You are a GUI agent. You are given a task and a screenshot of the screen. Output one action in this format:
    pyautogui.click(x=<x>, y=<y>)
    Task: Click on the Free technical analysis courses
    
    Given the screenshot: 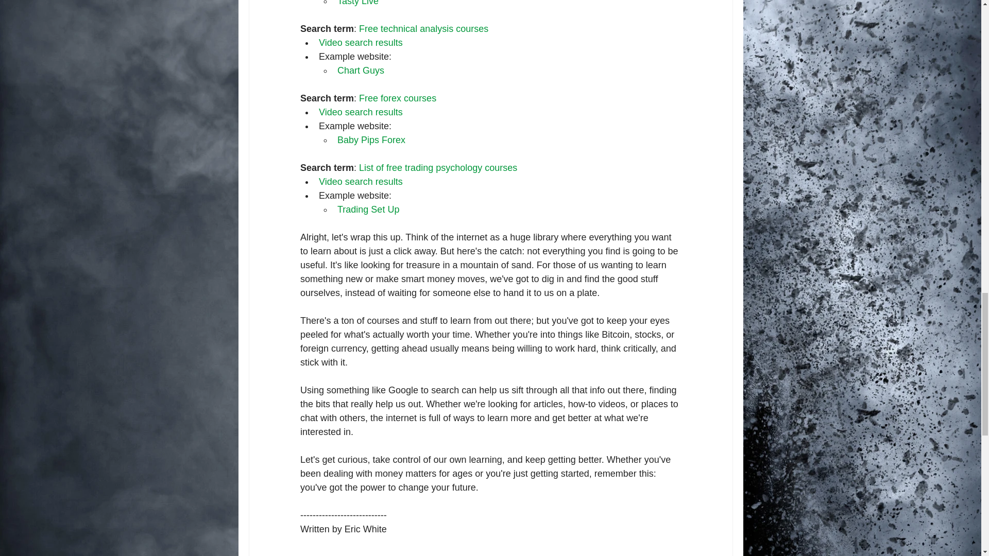 What is the action you would take?
    pyautogui.click(x=423, y=29)
    